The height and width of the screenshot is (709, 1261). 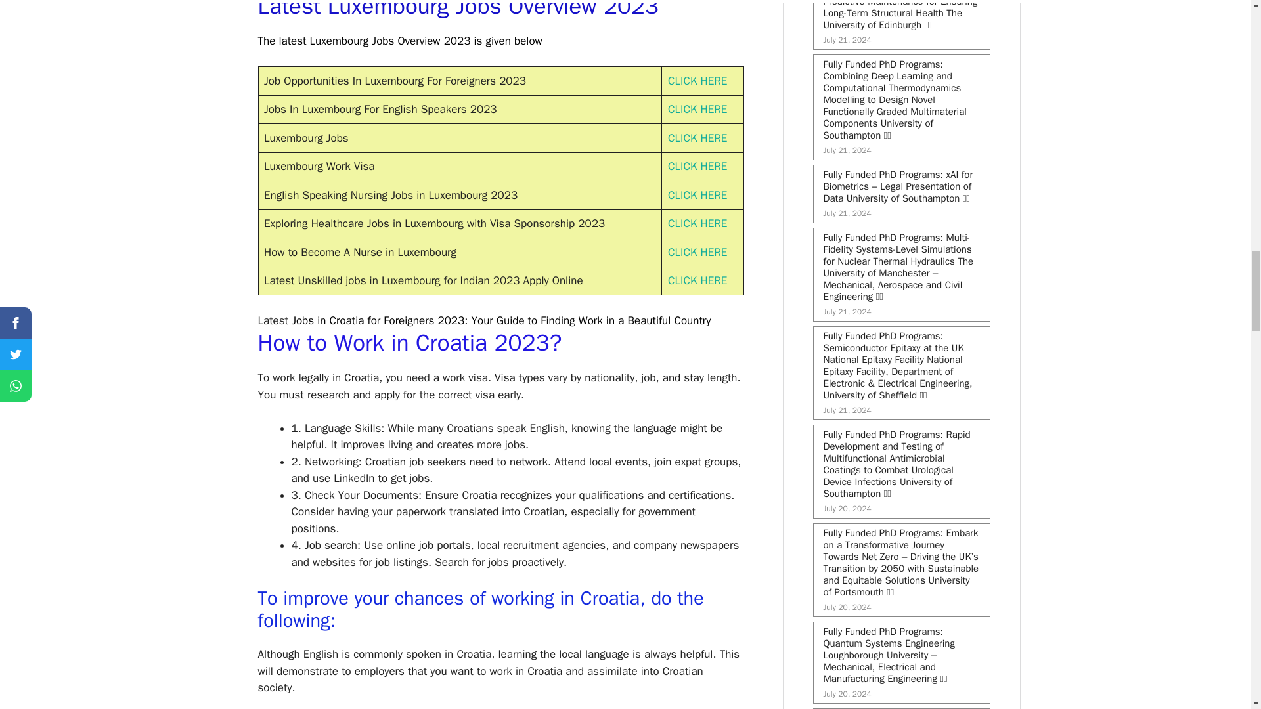 I want to click on CLICK HERE, so click(x=697, y=252).